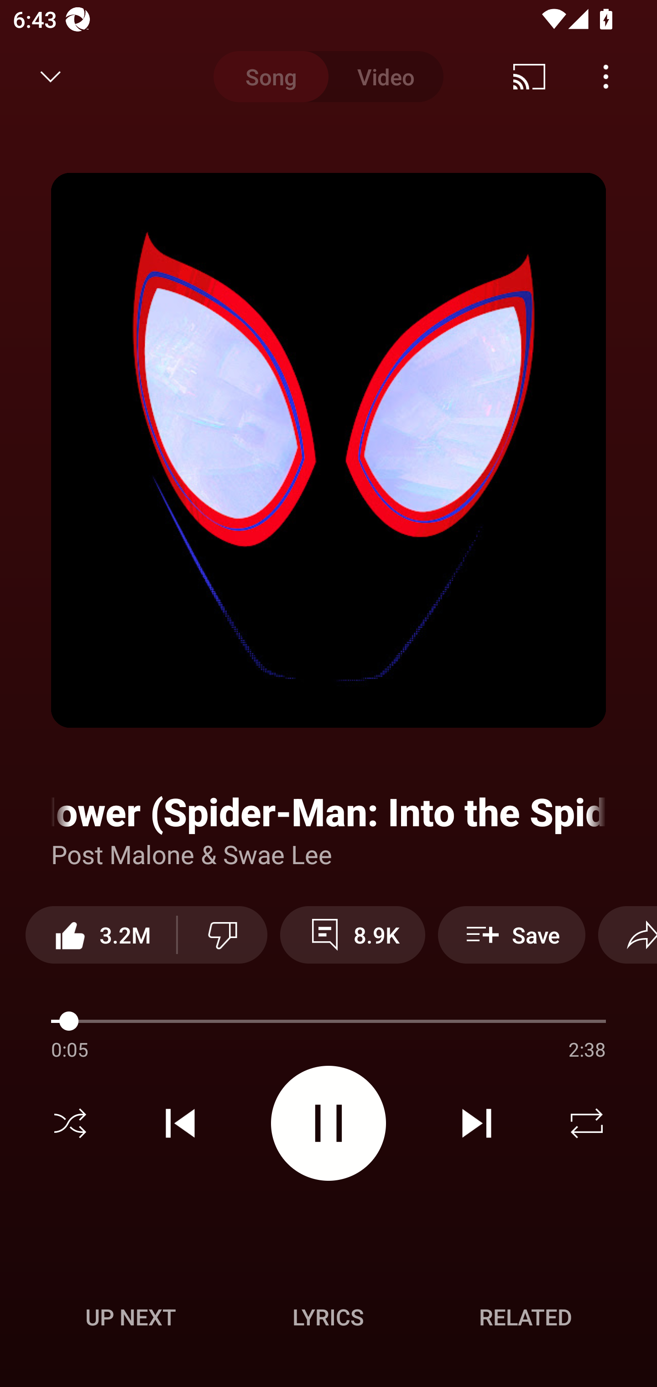 This screenshot has height=1387, width=657. I want to click on Lyrics LYRICS, so click(328, 1317).